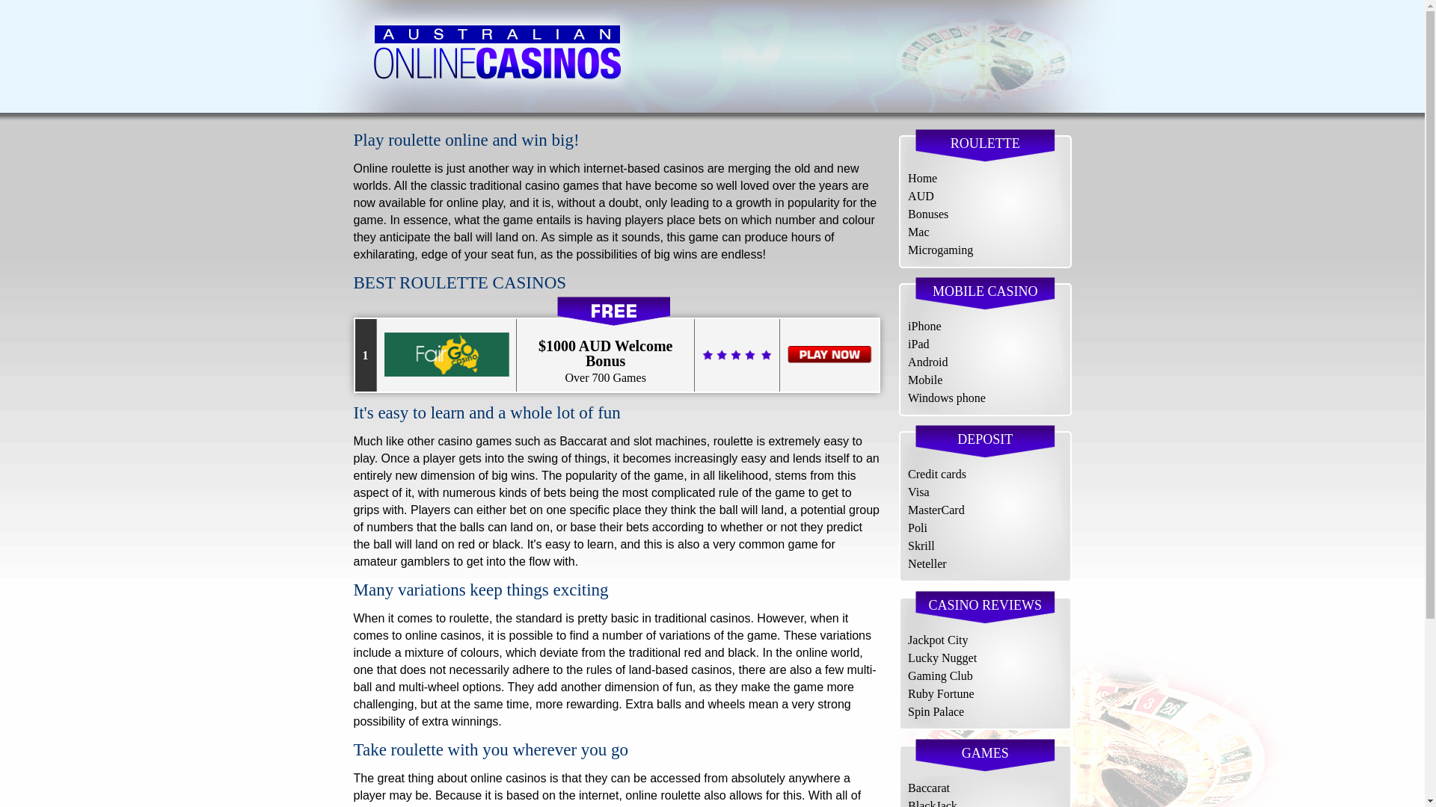 The width and height of the screenshot is (1436, 807). What do you see at coordinates (921, 545) in the screenshot?
I see `Skrill` at bounding box center [921, 545].